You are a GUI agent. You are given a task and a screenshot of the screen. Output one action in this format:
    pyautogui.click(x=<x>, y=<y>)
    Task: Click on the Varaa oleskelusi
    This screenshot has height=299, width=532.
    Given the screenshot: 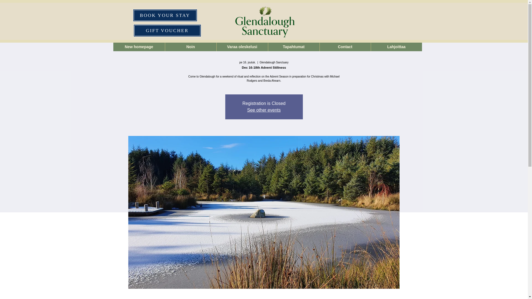 What is the action you would take?
    pyautogui.click(x=242, y=47)
    